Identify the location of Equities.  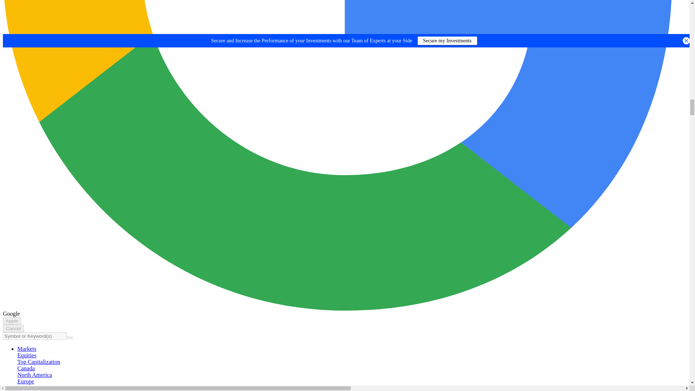
(27, 356).